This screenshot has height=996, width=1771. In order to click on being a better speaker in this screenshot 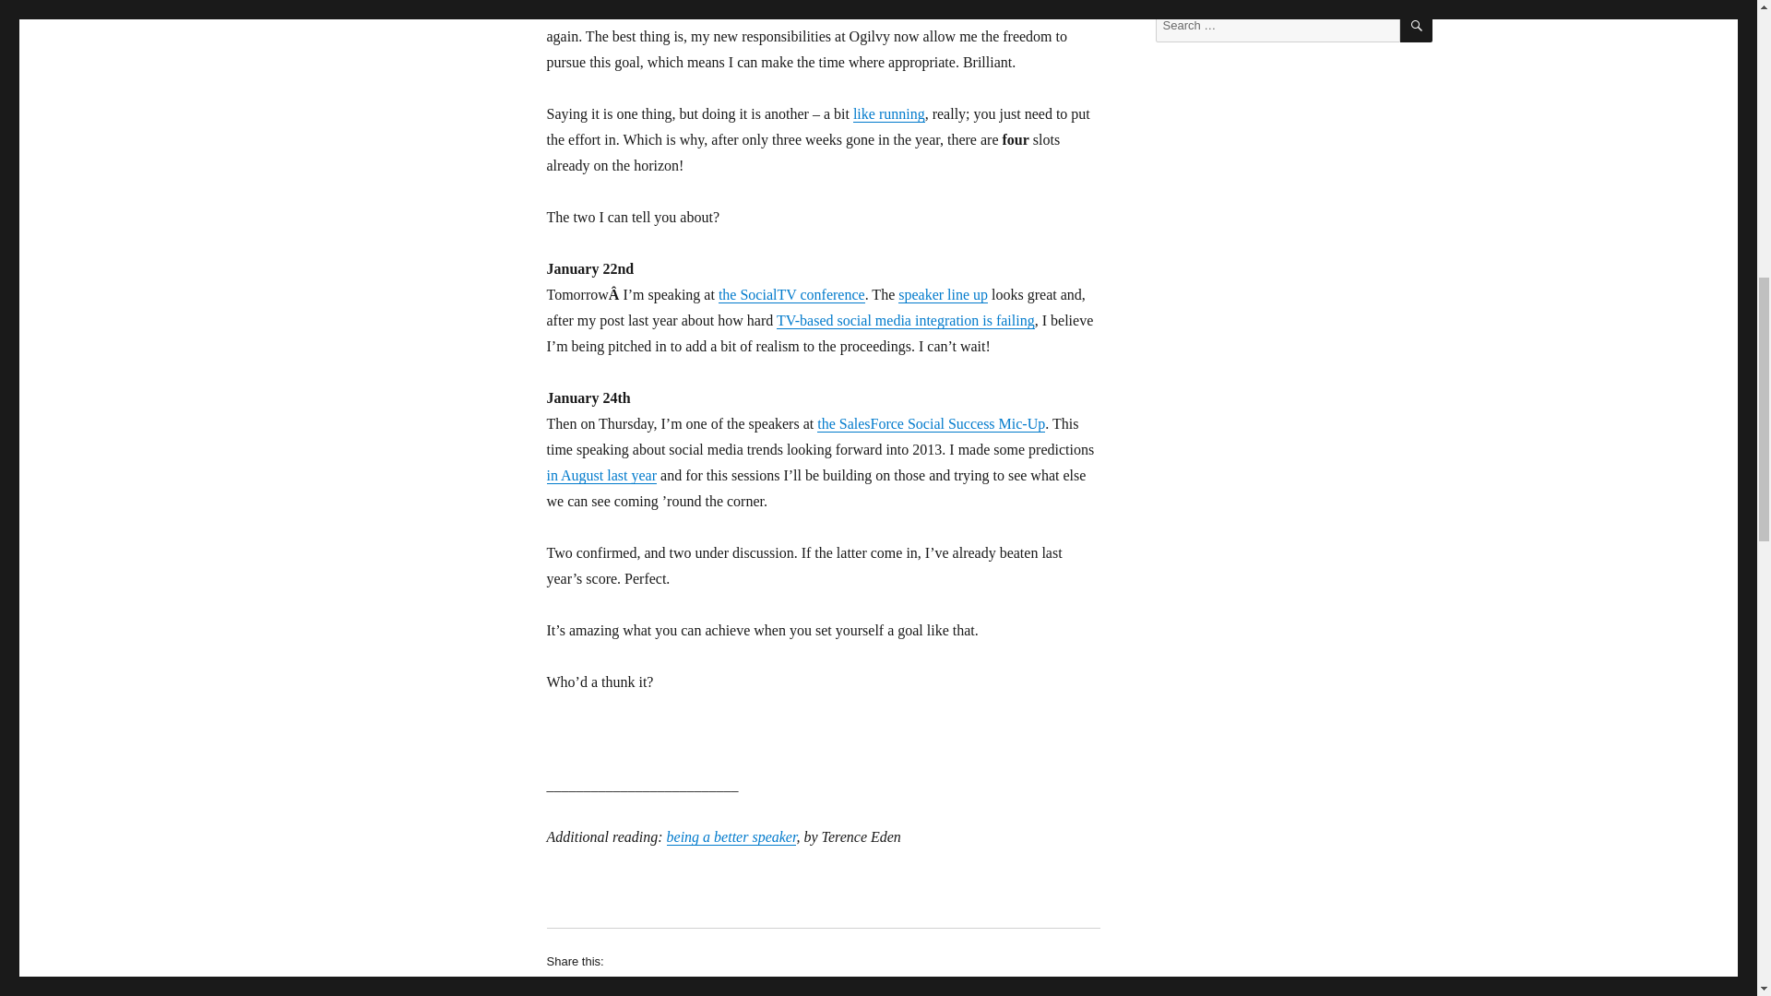, I will do `click(732, 836)`.